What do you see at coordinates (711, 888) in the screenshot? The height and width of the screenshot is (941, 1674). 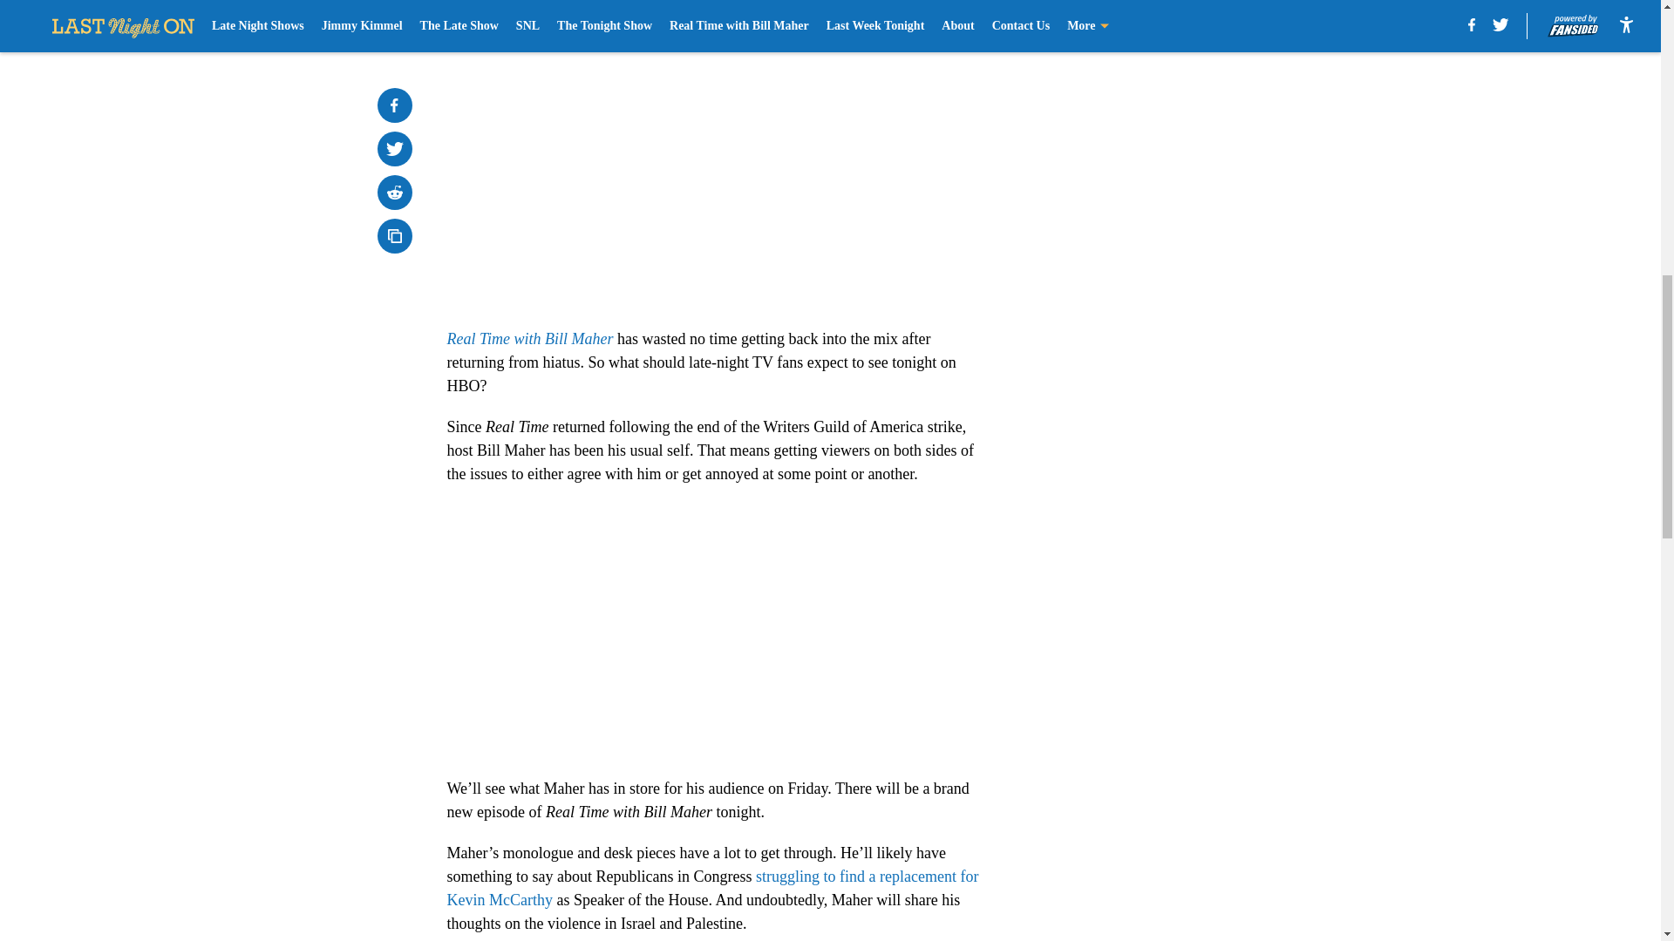 I see `struggling to find a replacement for Kevin McCarthy` at bounding box center [711, 888].